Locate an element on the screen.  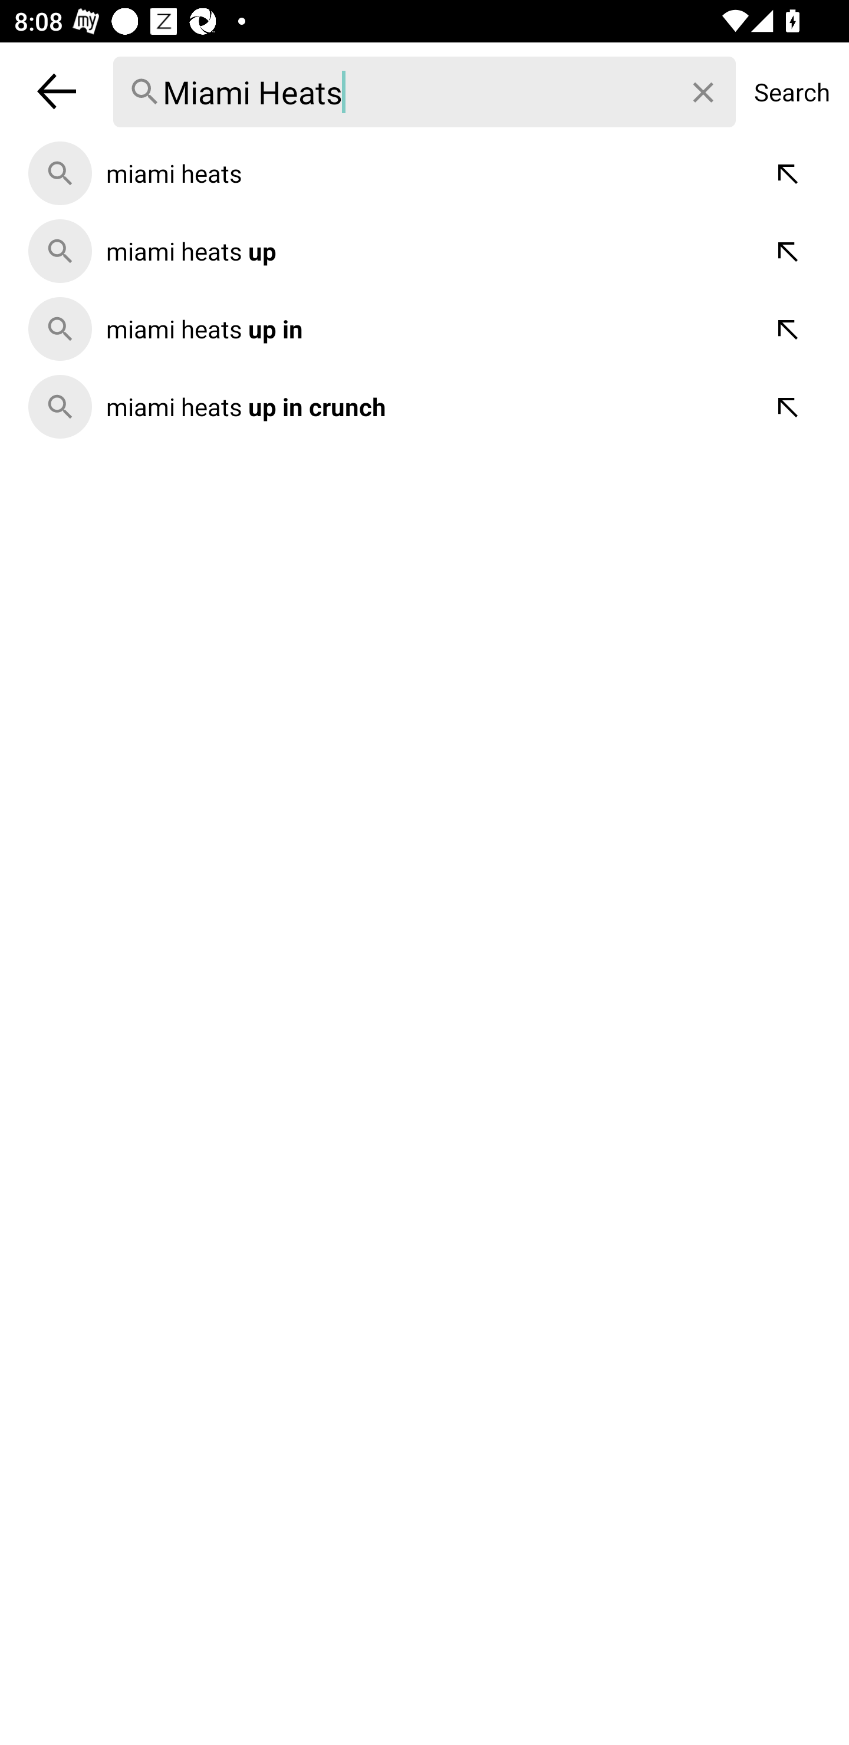
Fill in miami heats up in is located at coordinates (789, 329).